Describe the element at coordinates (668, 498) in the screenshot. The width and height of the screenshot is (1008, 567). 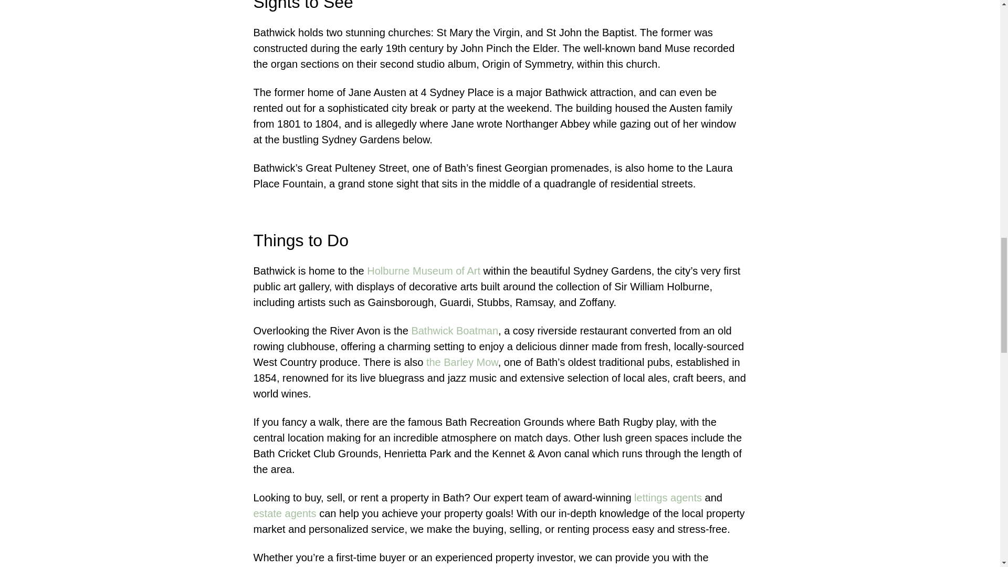
I see `lettings agents` at that location.